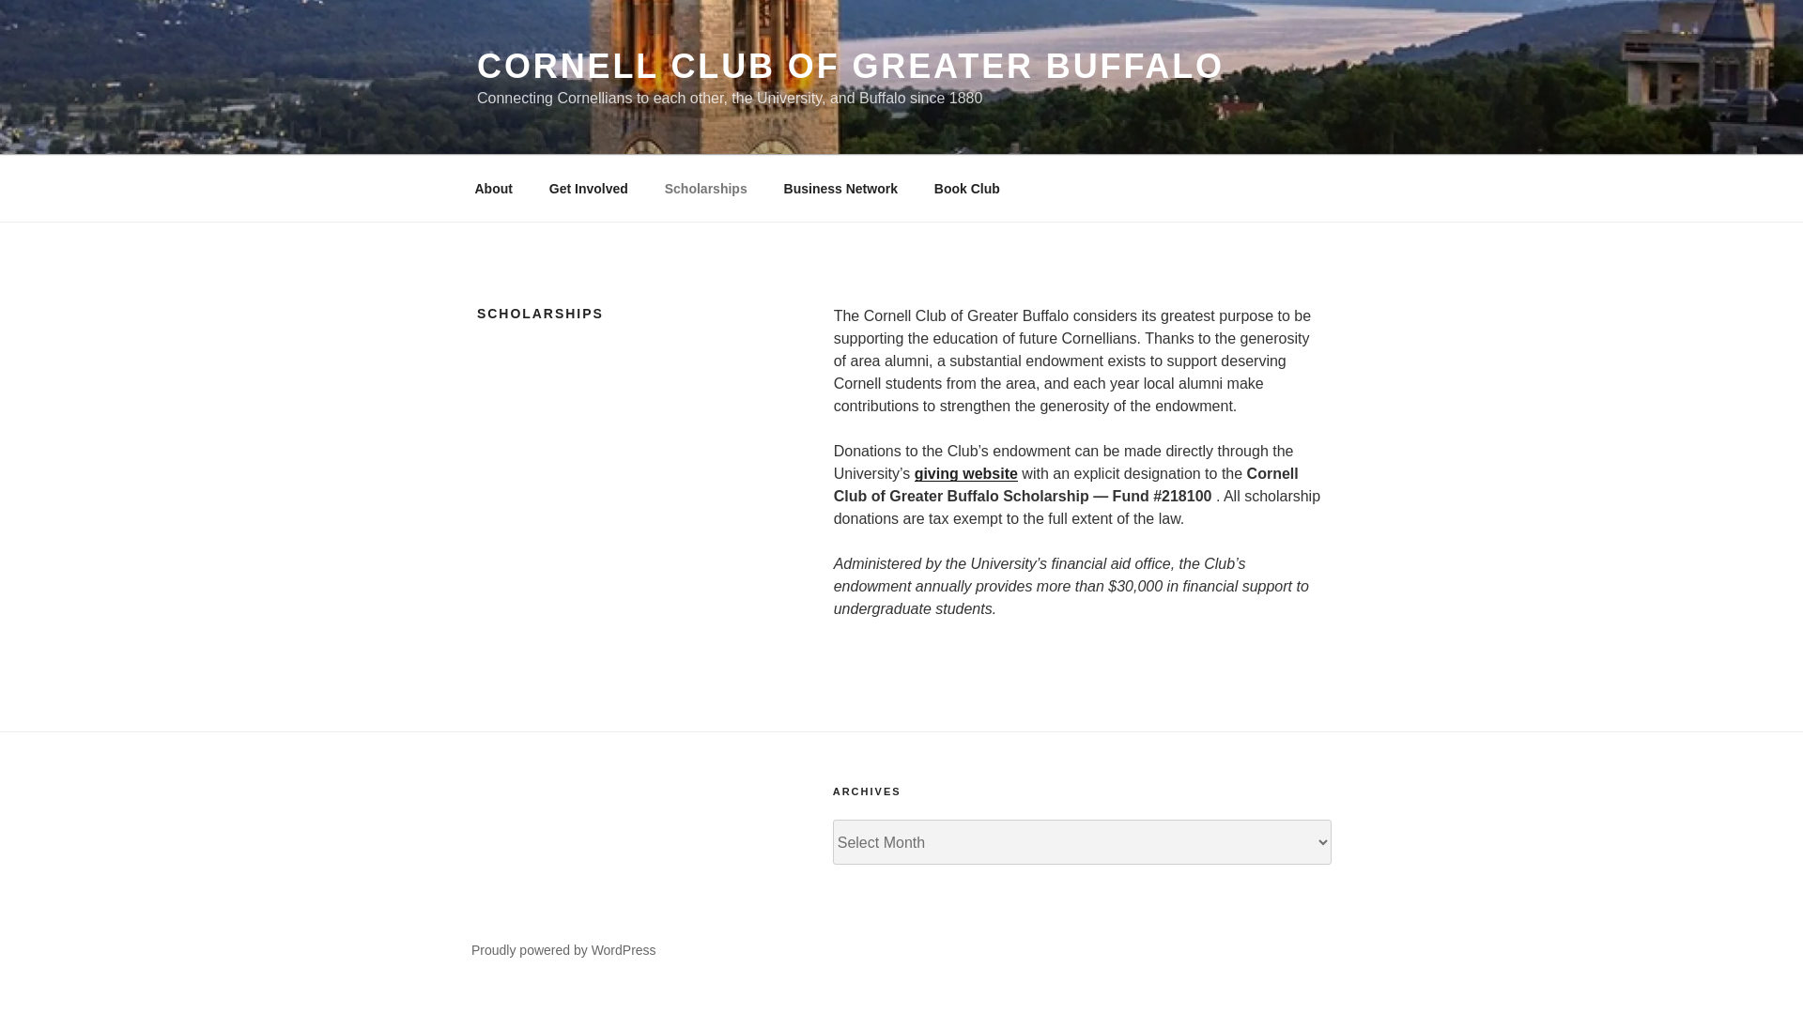 The height and width of the screenshot is (1014, 1803). What do you see at coordinates (965, 473) in the screenshot?
I see `giving website` at bounding box center [965, 473].